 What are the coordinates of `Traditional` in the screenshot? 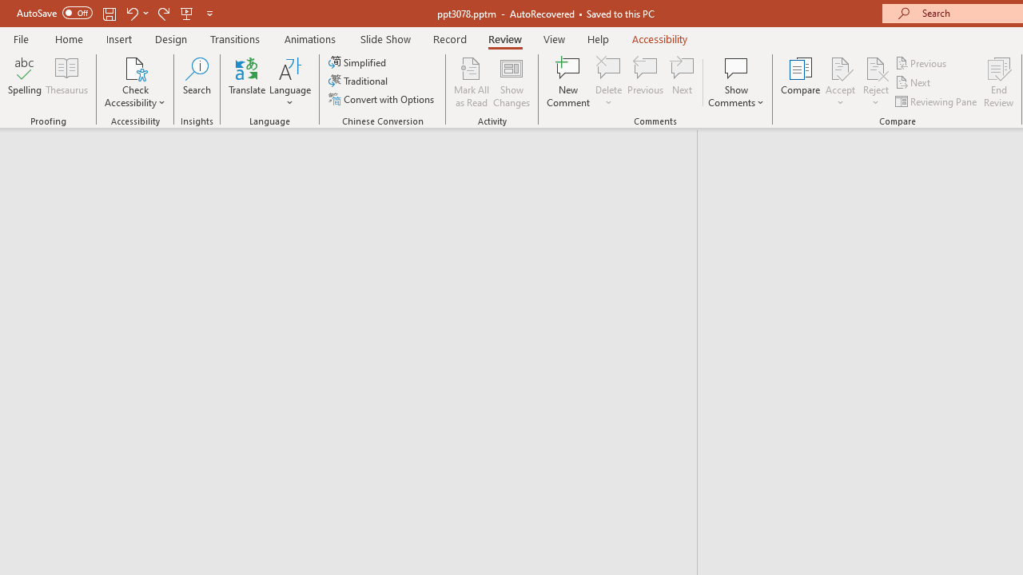 It's located at (360, 81).